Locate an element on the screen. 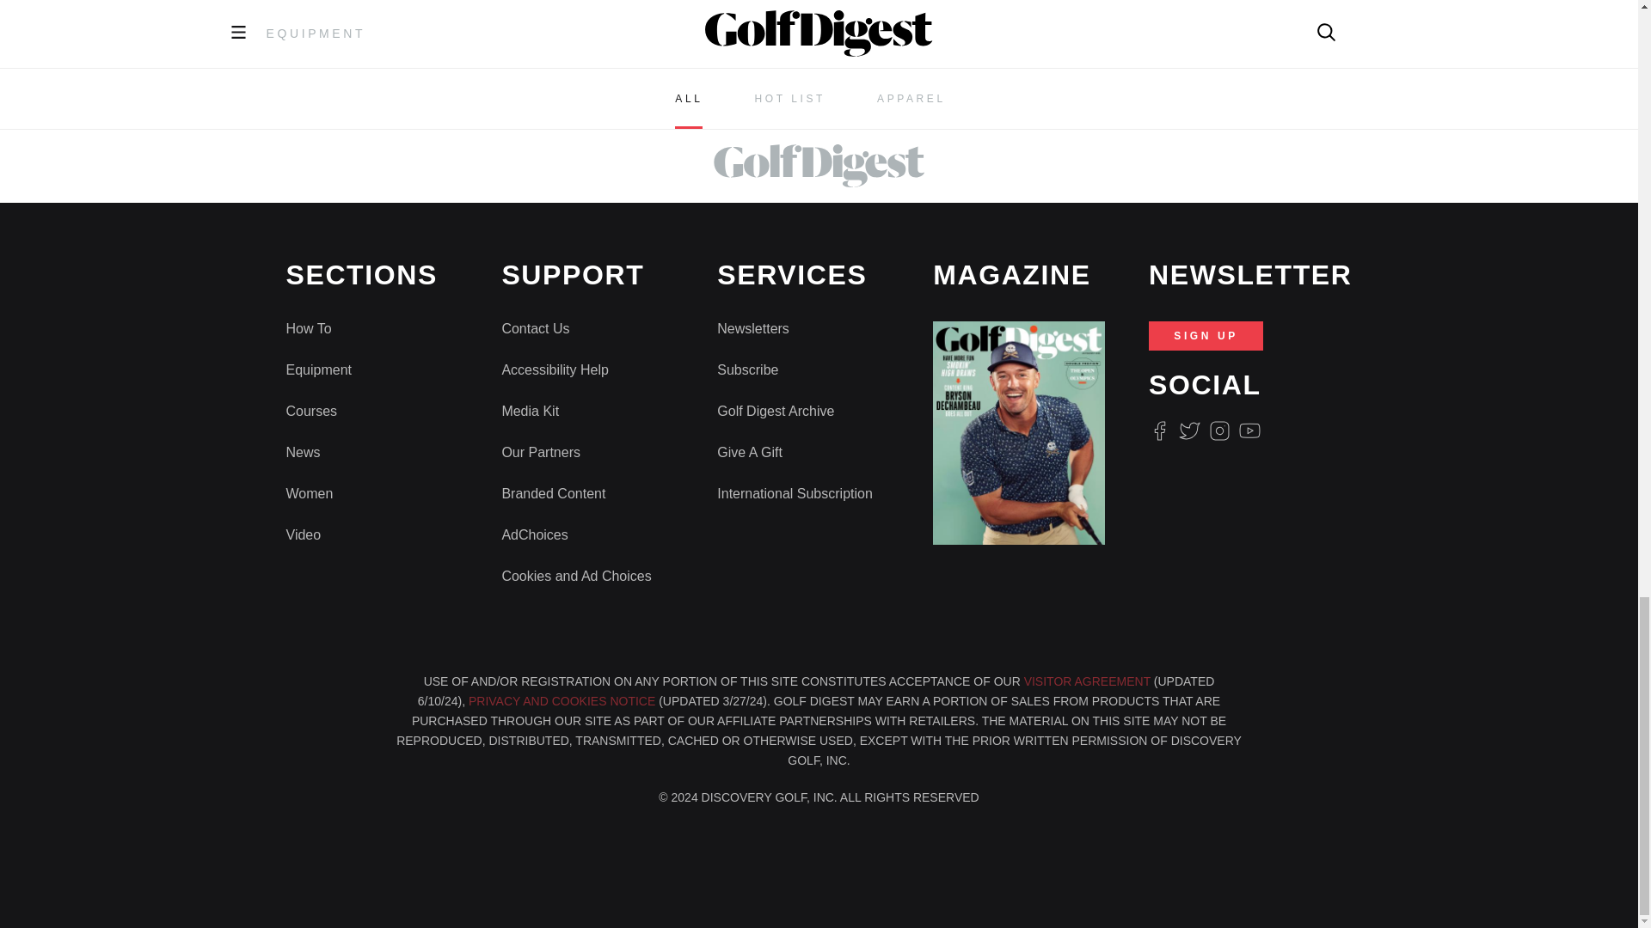 The width and height of the screenshot is (1651, 928). Youtube Icon is located at coordinates (1250, 431).